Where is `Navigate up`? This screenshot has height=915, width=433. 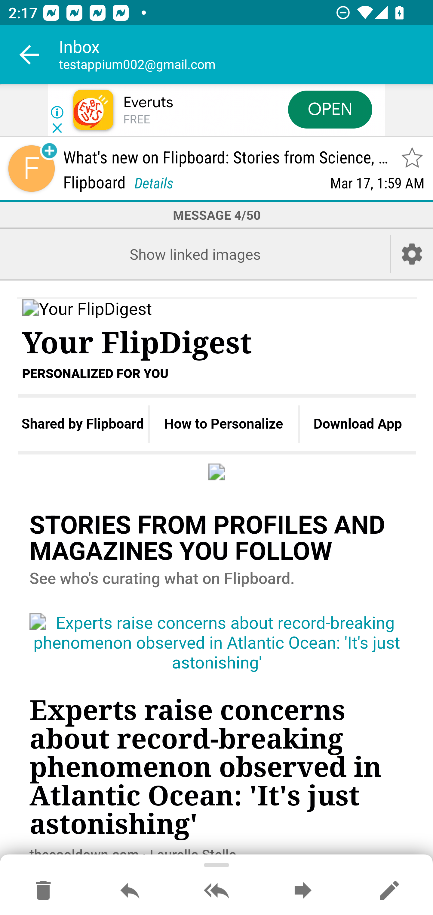
Navigate up is located at coordinates (29, 55).